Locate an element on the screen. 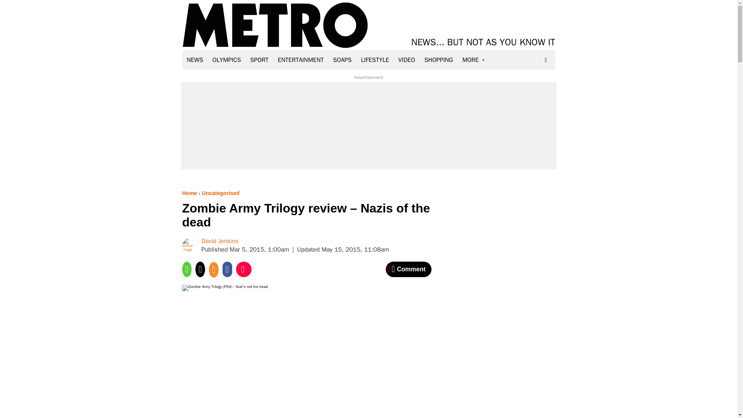  SPORT is located at coordinates (259, 60).